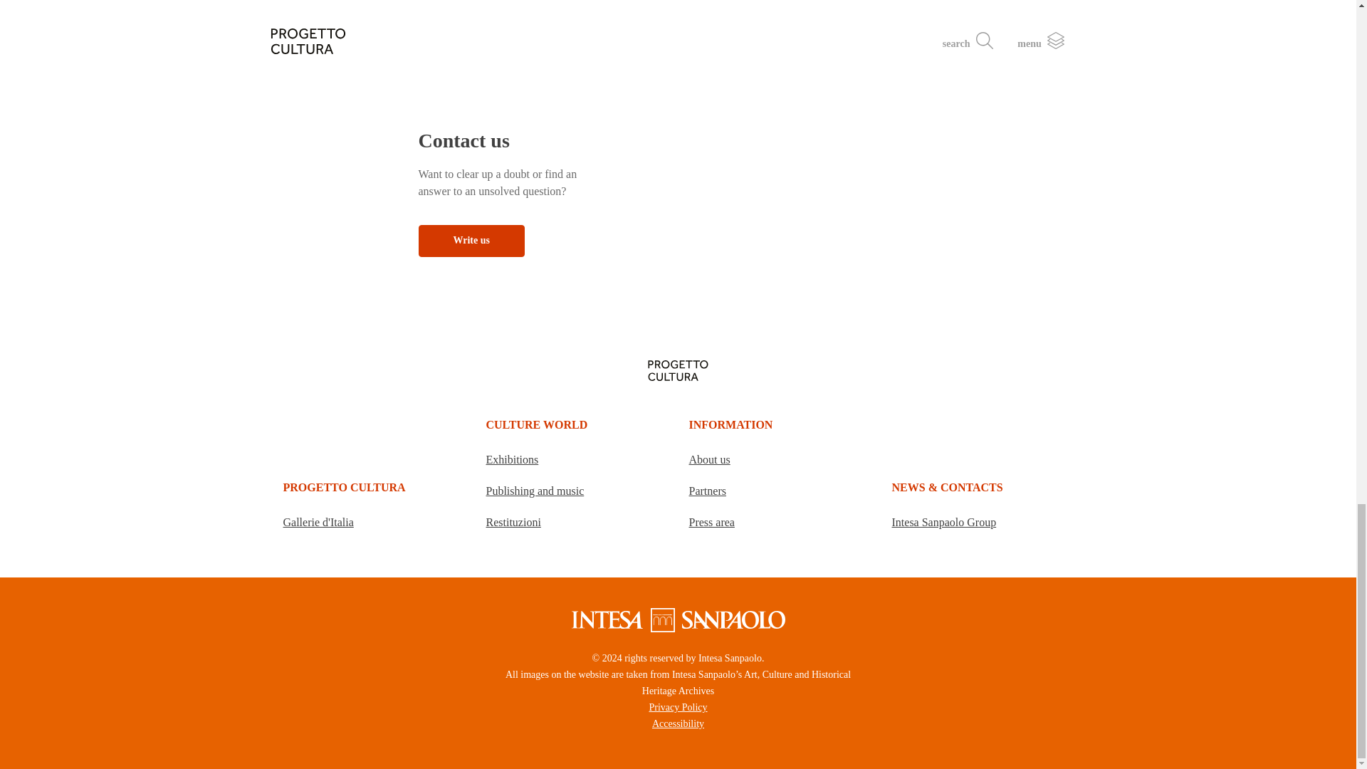 The width and height of the screenshot is (1367, 769). I want to click on Publishing and music, so click(541, 491).